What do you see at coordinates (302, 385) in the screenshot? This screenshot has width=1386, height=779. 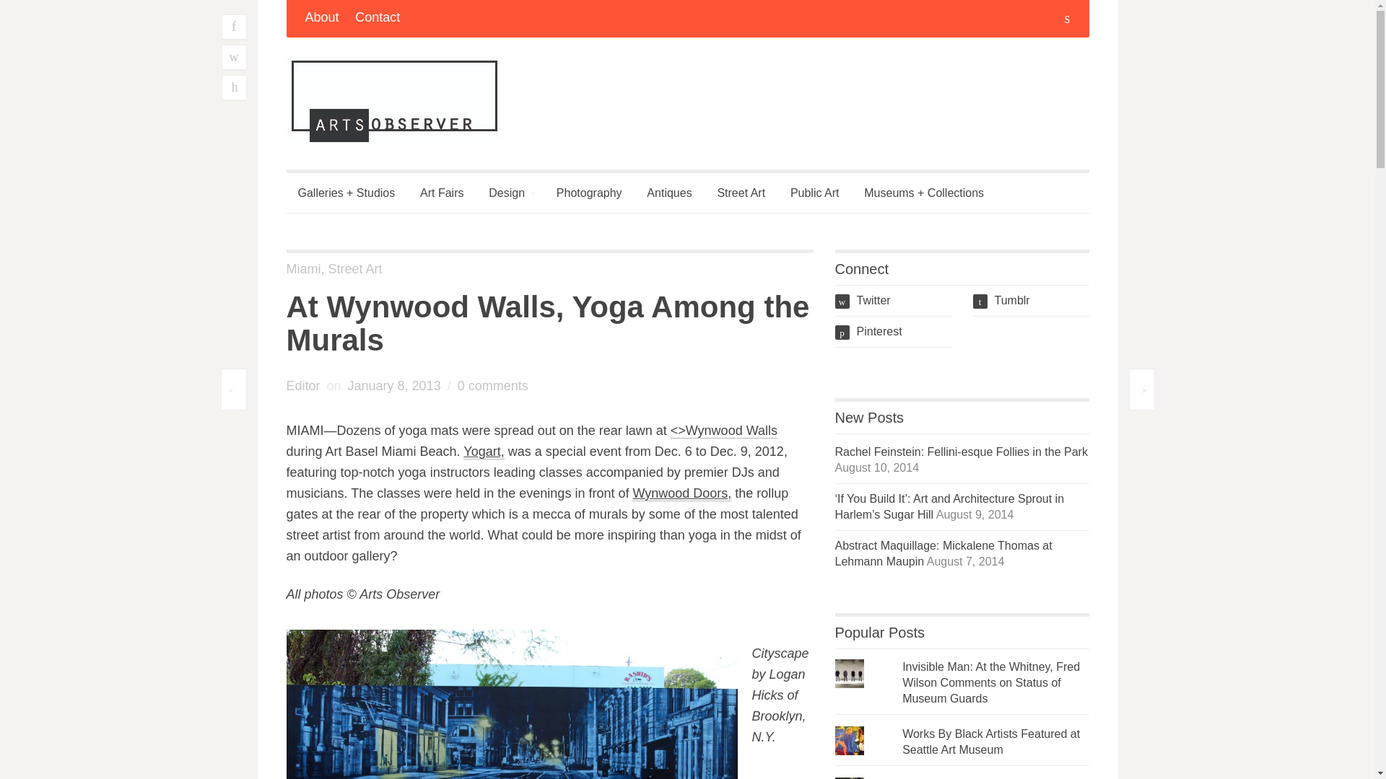 I see `Editor` at bounding box center [302, 385].